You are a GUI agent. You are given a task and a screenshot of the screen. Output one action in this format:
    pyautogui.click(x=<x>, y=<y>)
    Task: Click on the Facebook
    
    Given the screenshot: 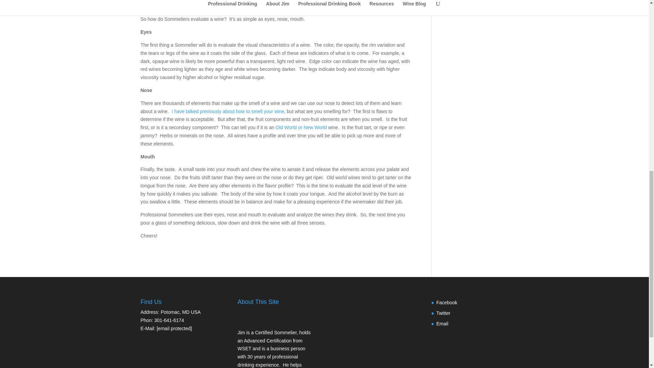 What is the action you would take?
    pyautogui.click(x=447, y=303)
    